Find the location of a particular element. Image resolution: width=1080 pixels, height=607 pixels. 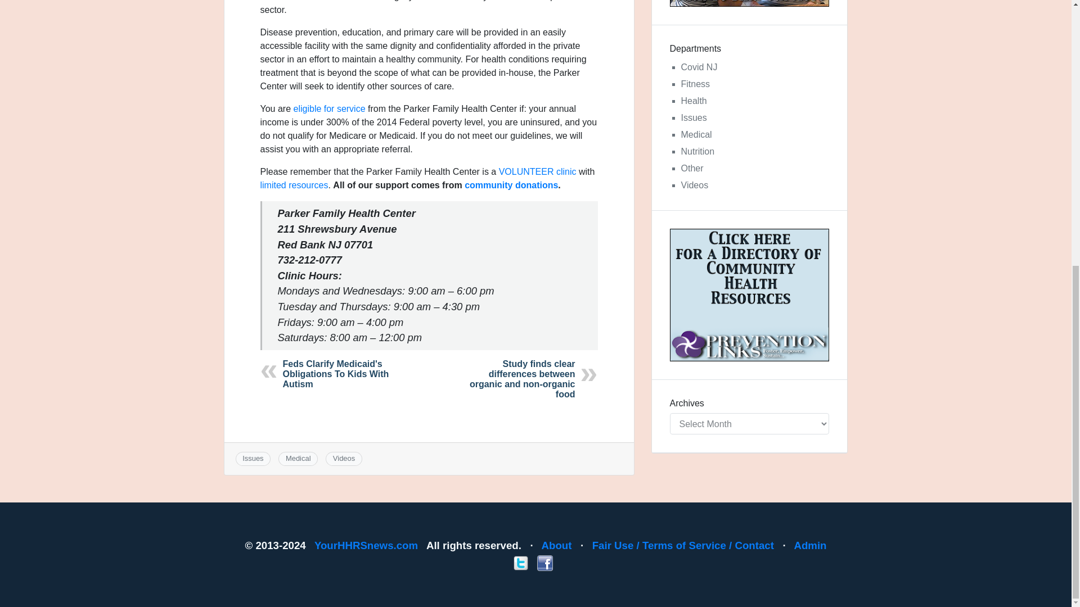

Medical is located at coordinates (298, 457).